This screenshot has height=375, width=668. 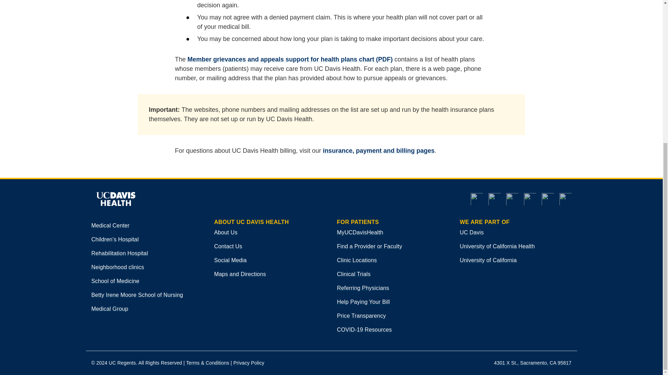 What do you see at coordinates (115, 199) in the screenshot?
I see `UC Davis Health` at bounding box center [115, 199].